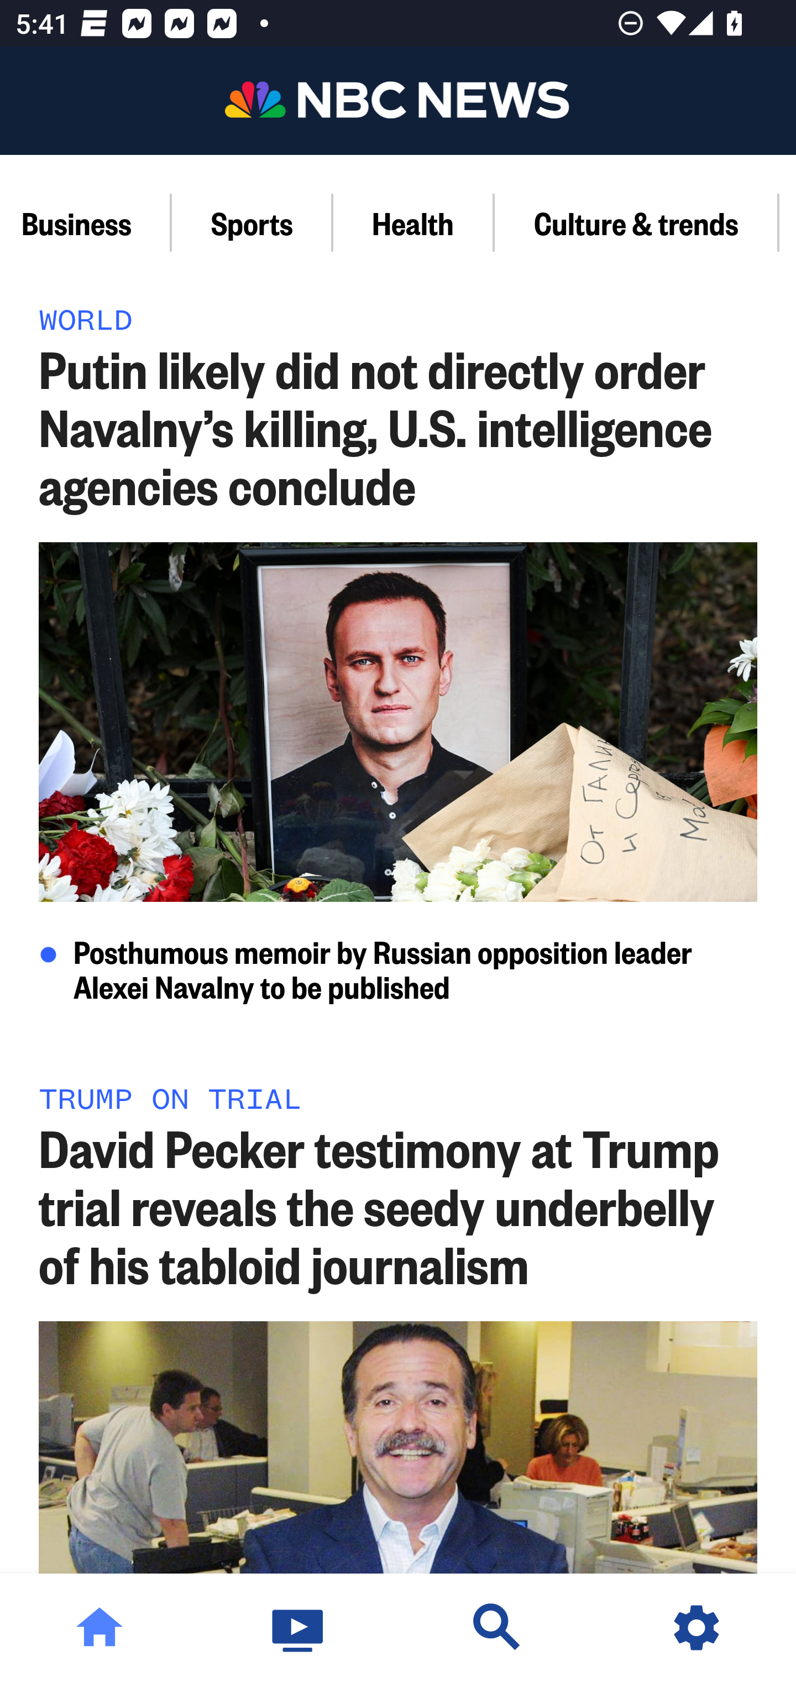  What do you see at coordinates (253, 222) in the screenshot?
I see `Sports Section,Sports` at bounding box center [253, 222].